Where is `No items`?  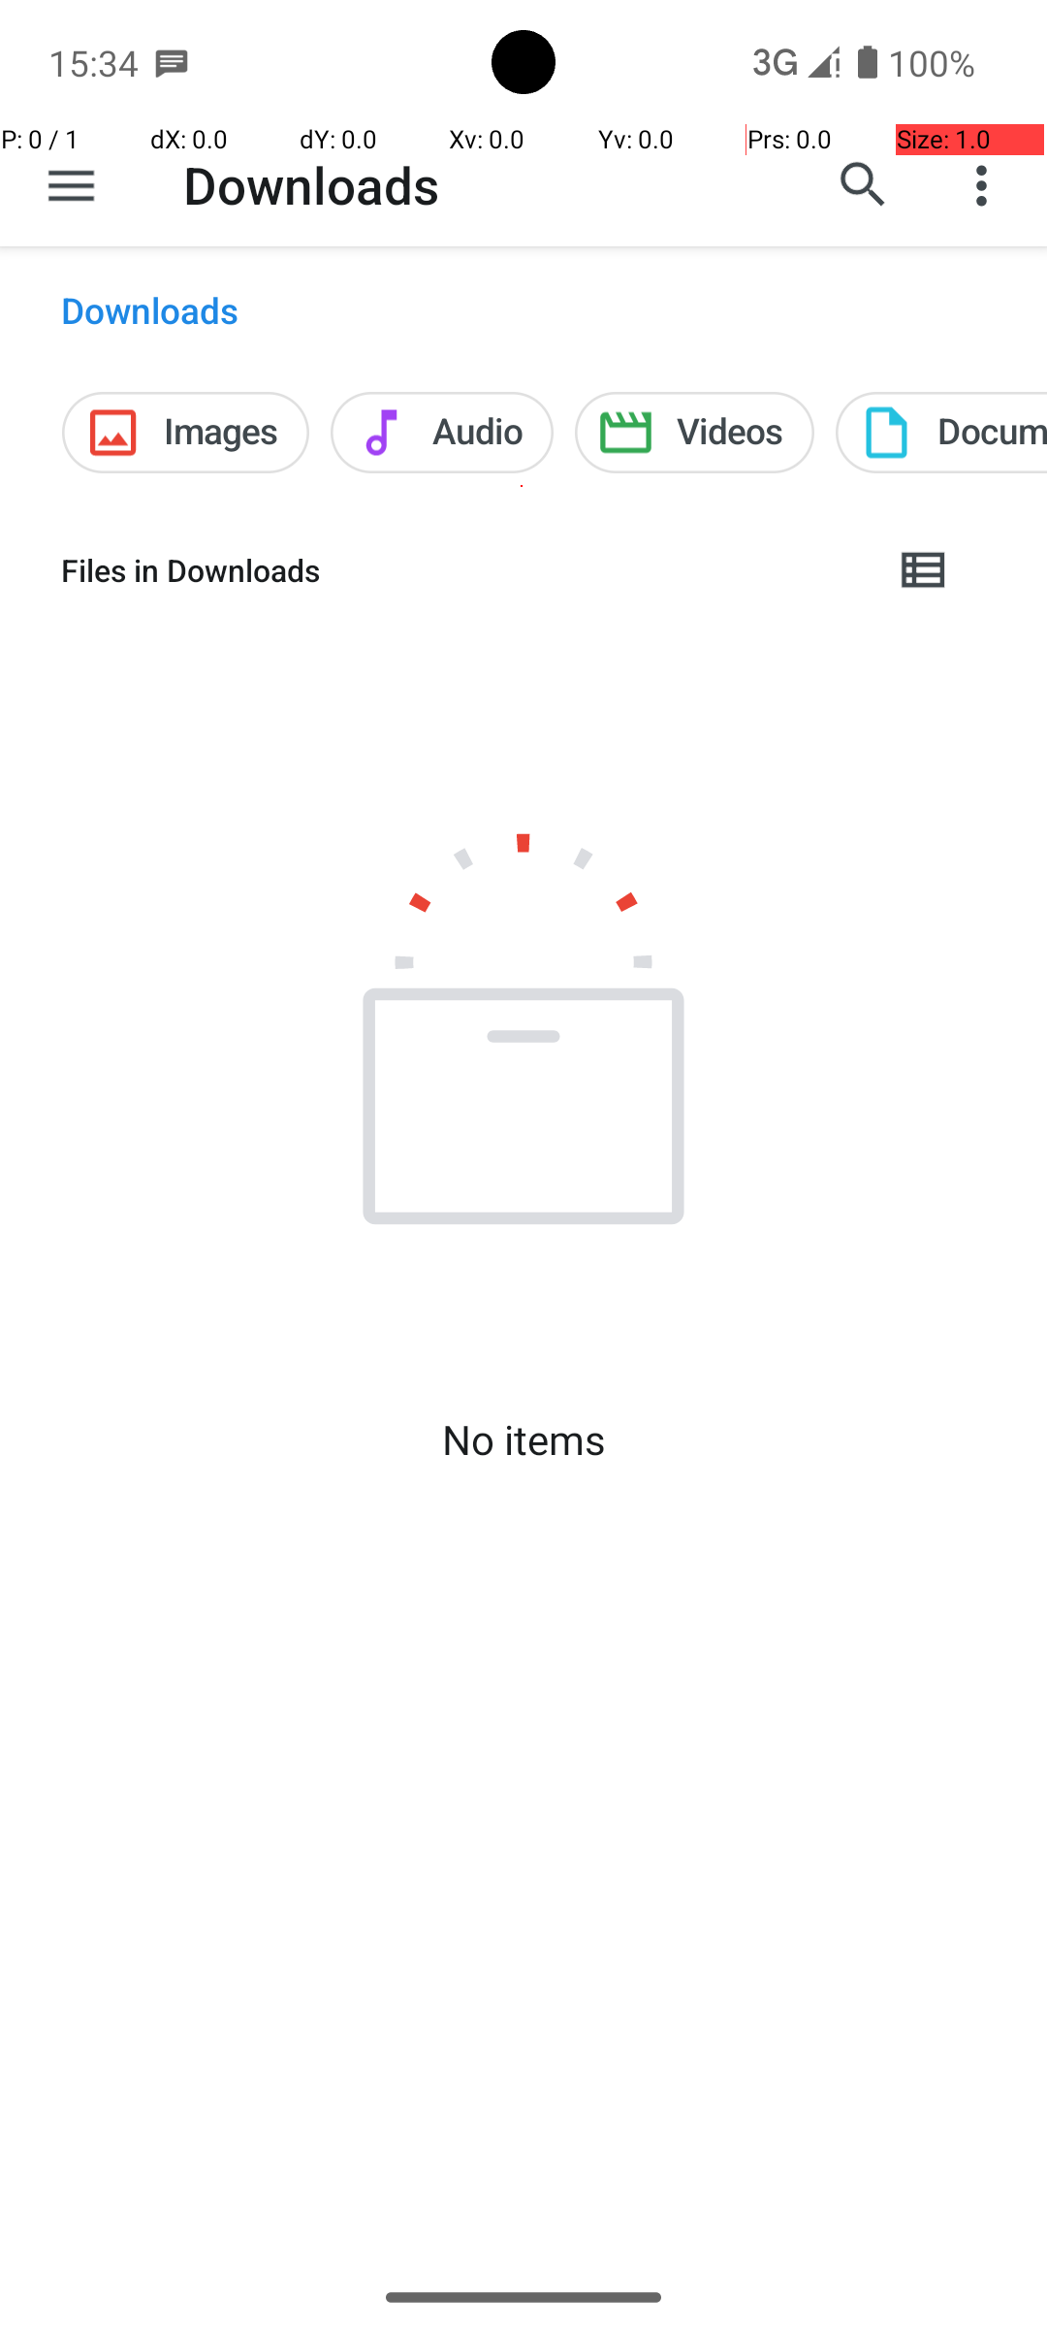 No items is located at coordinates (523, 1439).